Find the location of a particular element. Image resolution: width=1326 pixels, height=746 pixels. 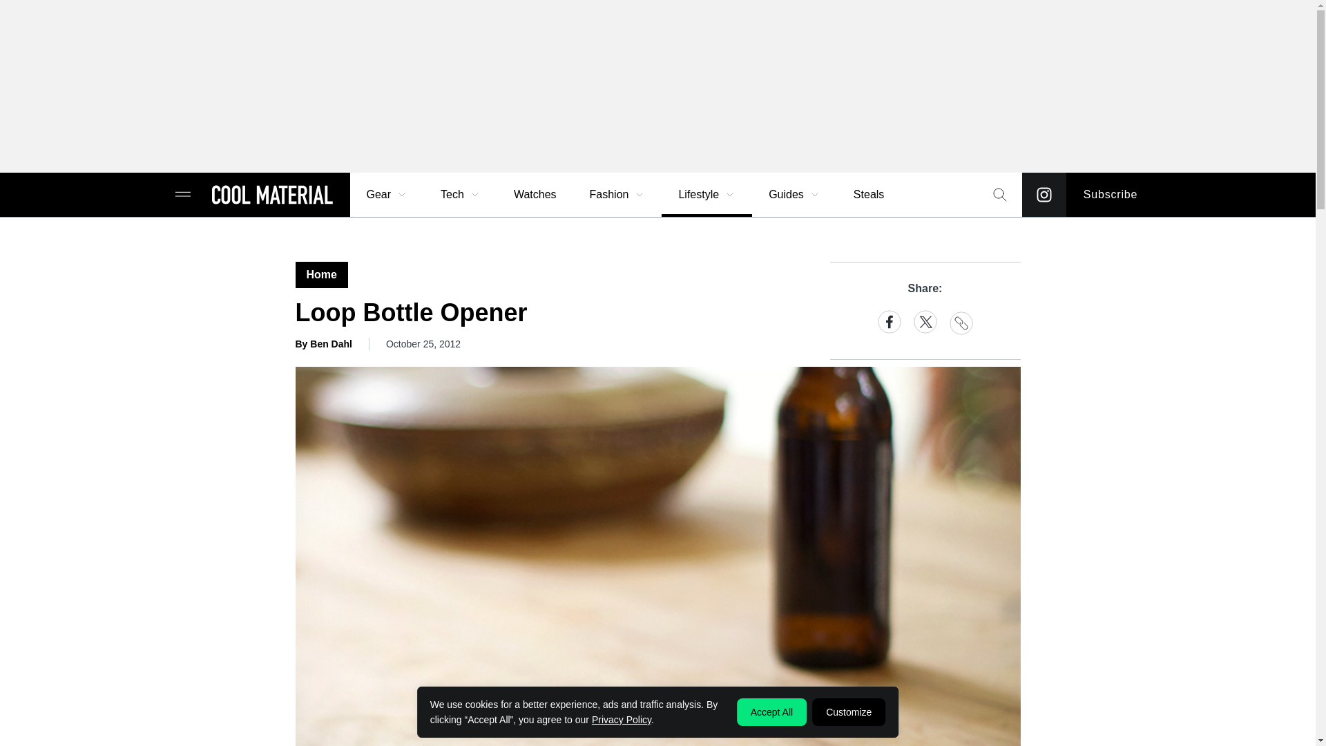

Accept All is located at coordinates (771, 711).